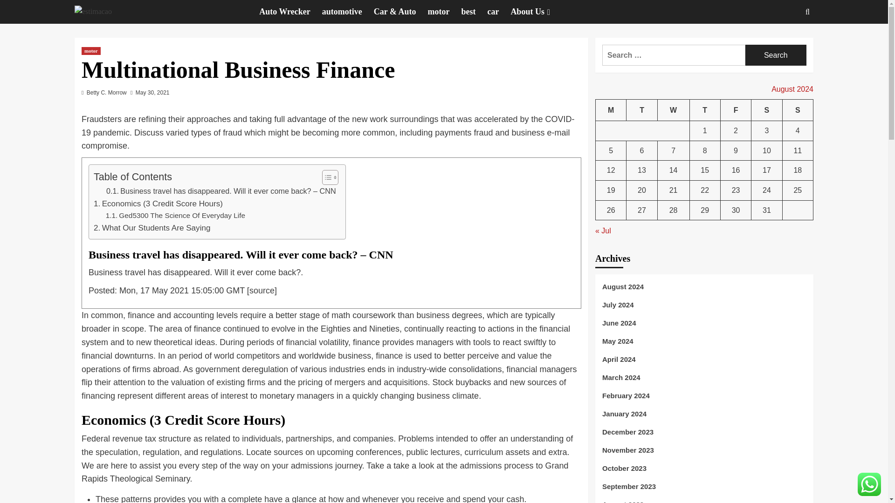  Describe the element at coordinates (736, 110) in the screenshot. I see `Friday` at that location.